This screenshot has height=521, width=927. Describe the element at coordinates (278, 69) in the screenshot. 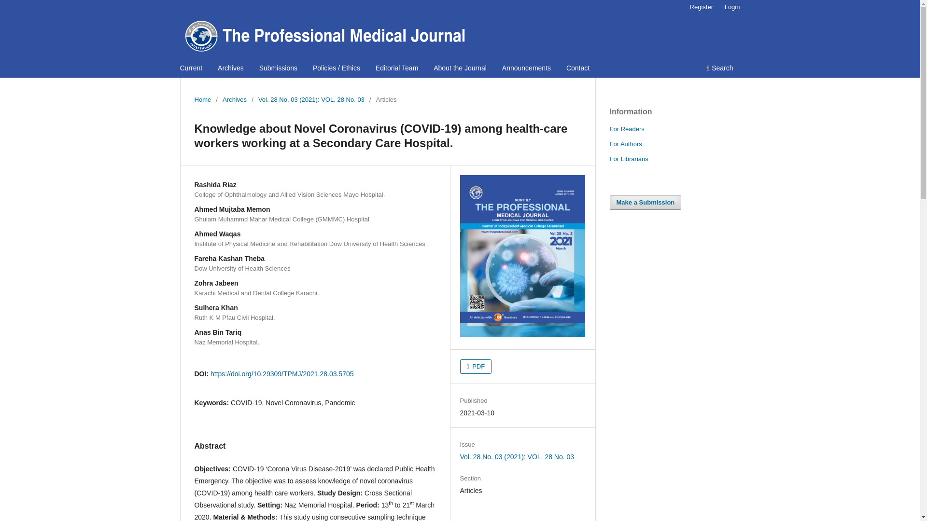

I see `Submissions` at that location.